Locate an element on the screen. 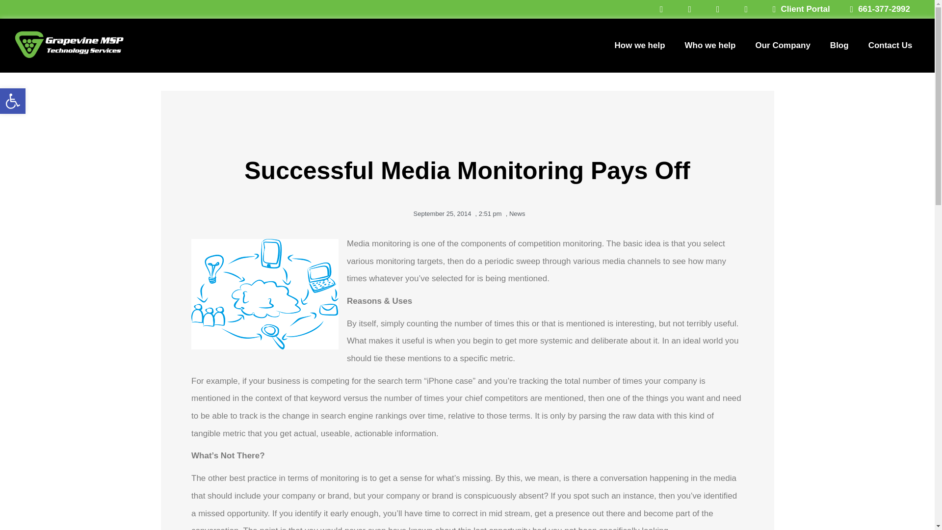  Contact Us is located at coordinates (890, 45).